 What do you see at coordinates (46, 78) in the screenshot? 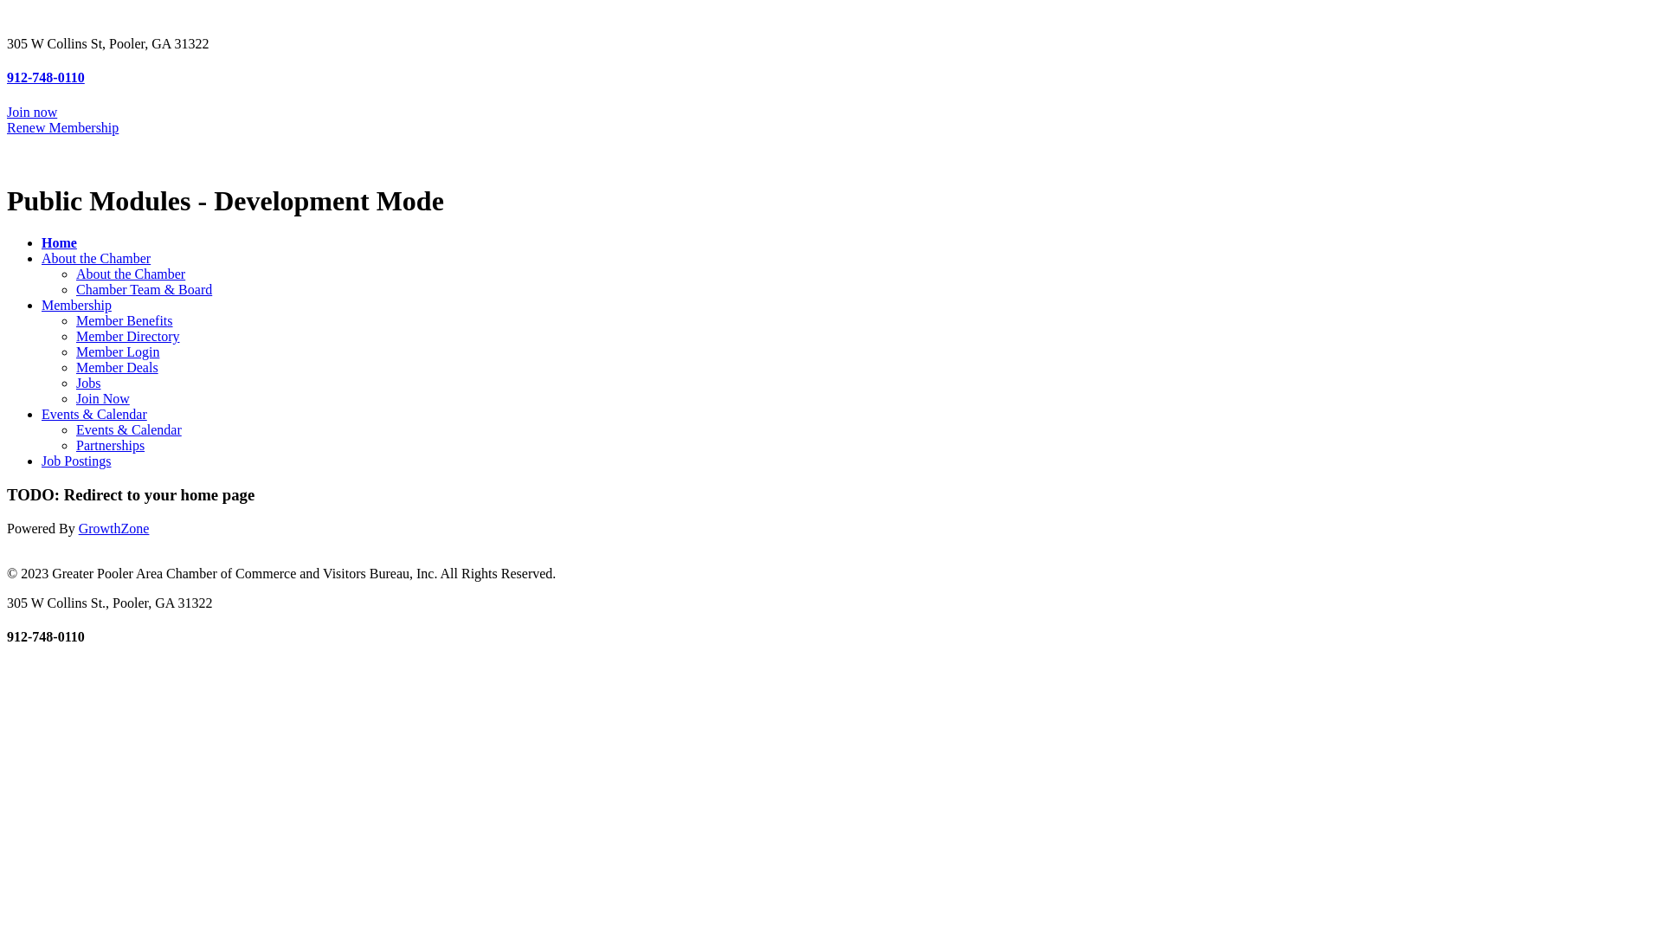
I see `912-748-0110` at bounding box center [46, 78].